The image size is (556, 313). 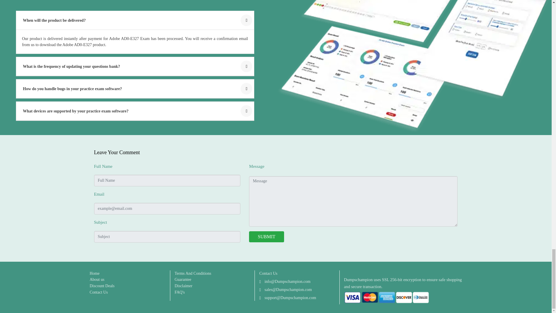 I want to click on Guarantee, so click(x=183, y=279).